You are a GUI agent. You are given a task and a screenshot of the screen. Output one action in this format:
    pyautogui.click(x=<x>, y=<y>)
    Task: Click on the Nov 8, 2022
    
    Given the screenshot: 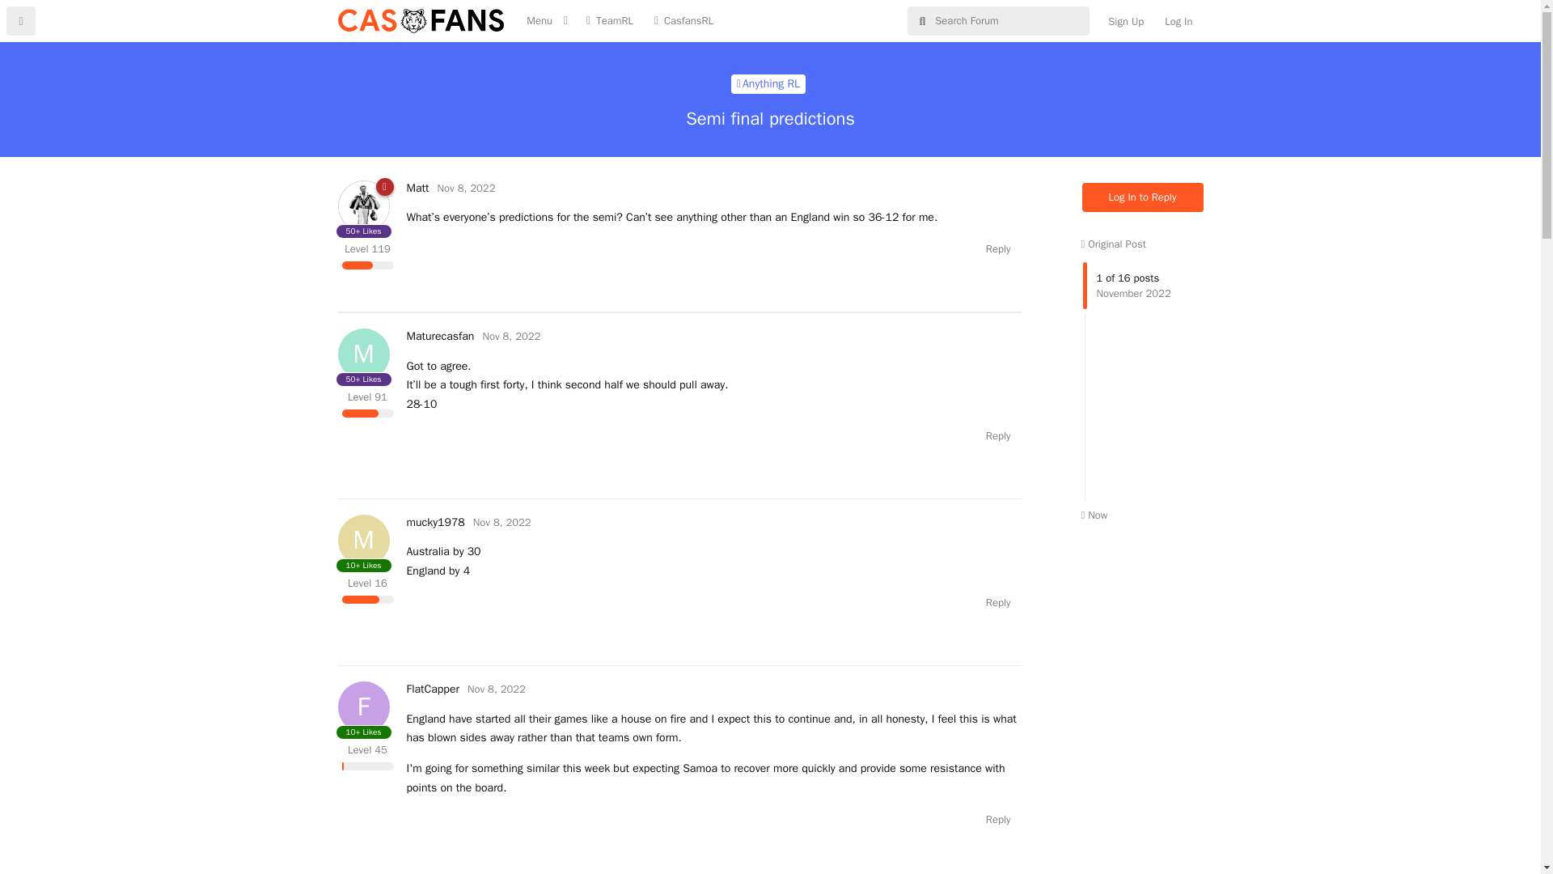 What is the action you would take?
    pyautogui.click(x=998, y=602)
    